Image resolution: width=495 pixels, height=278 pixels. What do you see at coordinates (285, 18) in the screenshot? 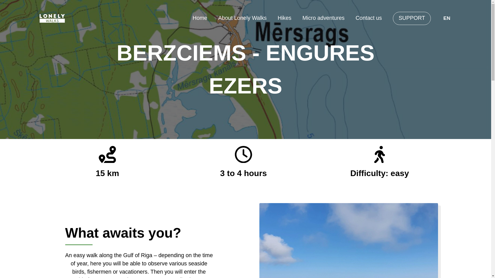
I see `Hikes` at bounding box center [285, 18].